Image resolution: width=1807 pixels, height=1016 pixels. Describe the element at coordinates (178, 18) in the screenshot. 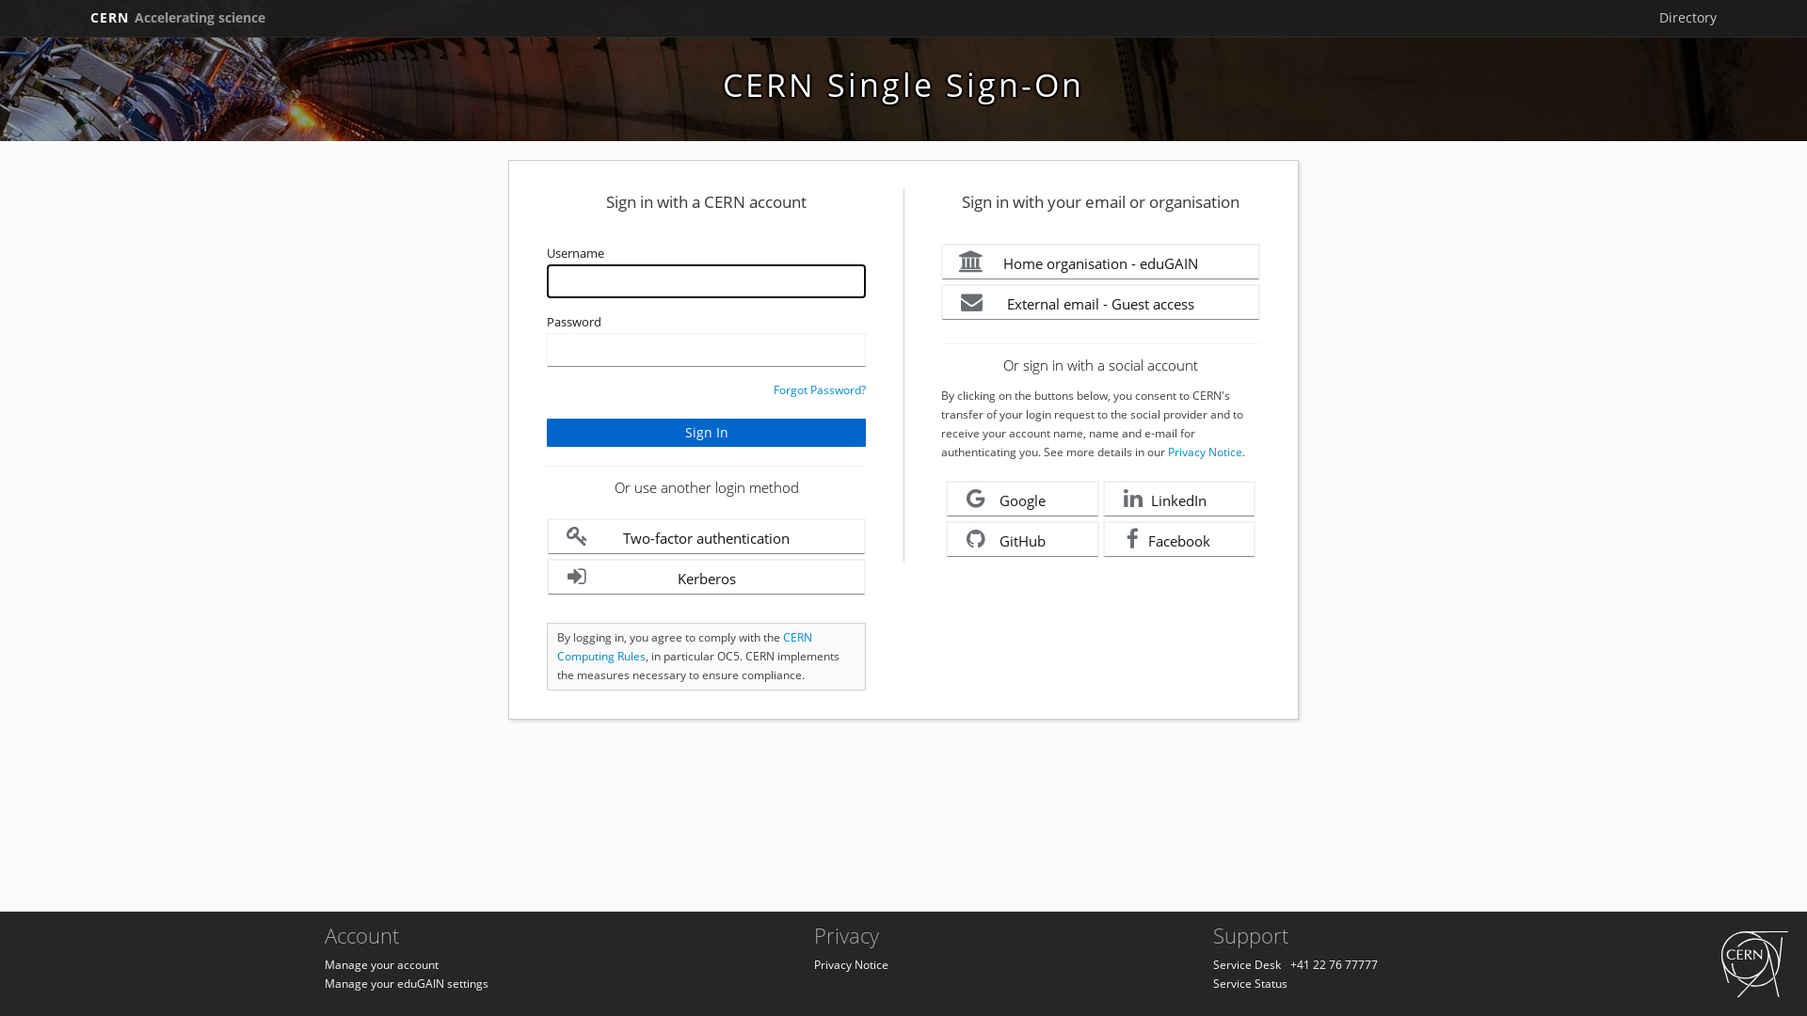

I see `CERN Accelerating science` at that location.